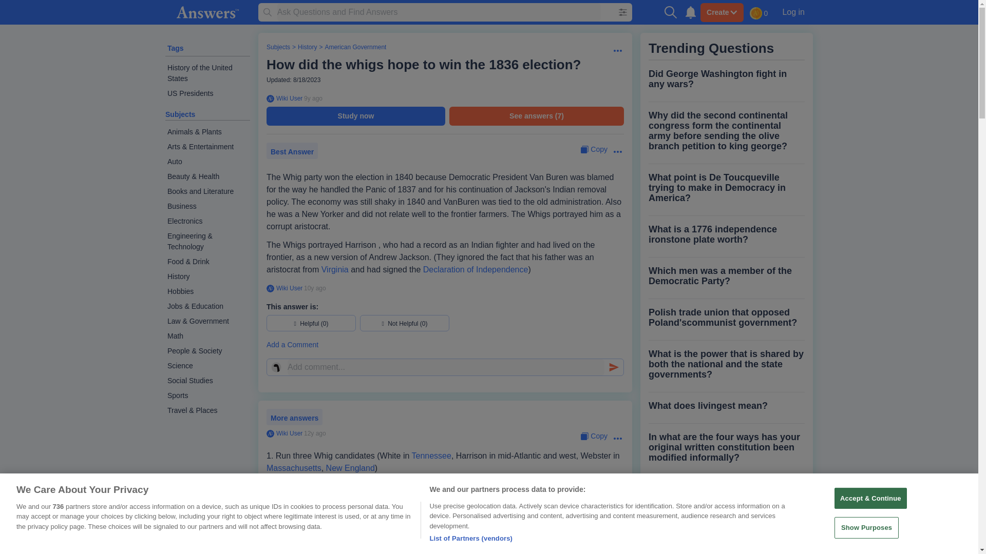 This screenshot has height=554, width=986. What do you see at coordinates (355, 47) in the screenshot?
I see `American Government` at bounding box center [355, 47].